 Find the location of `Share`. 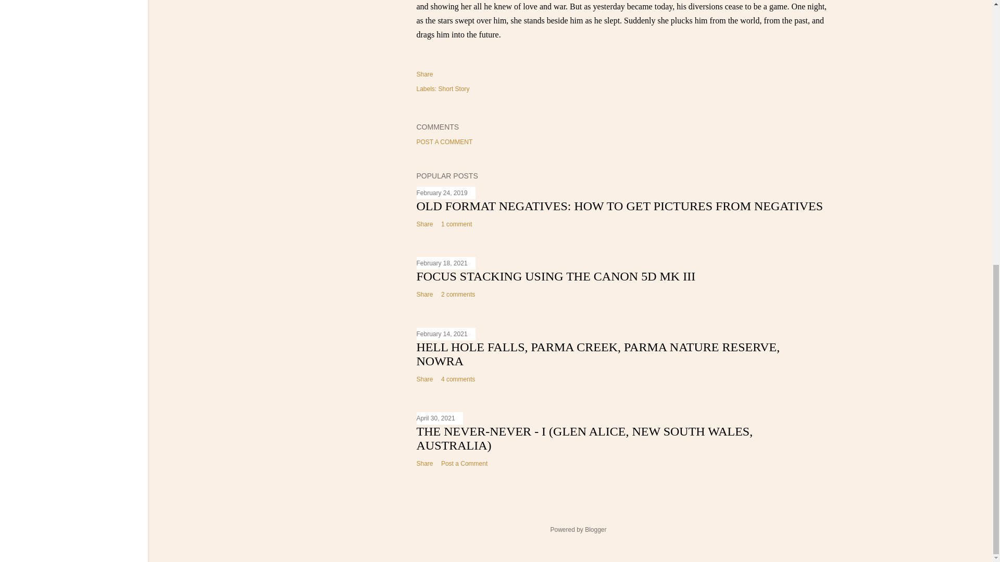

Share is located at coordinates (425, 295).